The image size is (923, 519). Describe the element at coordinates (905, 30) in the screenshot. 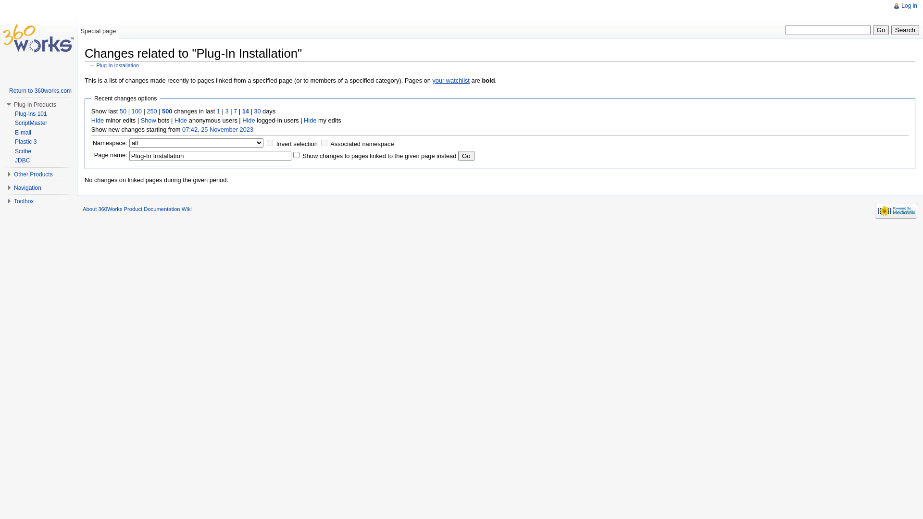

I see `Search` at that location.